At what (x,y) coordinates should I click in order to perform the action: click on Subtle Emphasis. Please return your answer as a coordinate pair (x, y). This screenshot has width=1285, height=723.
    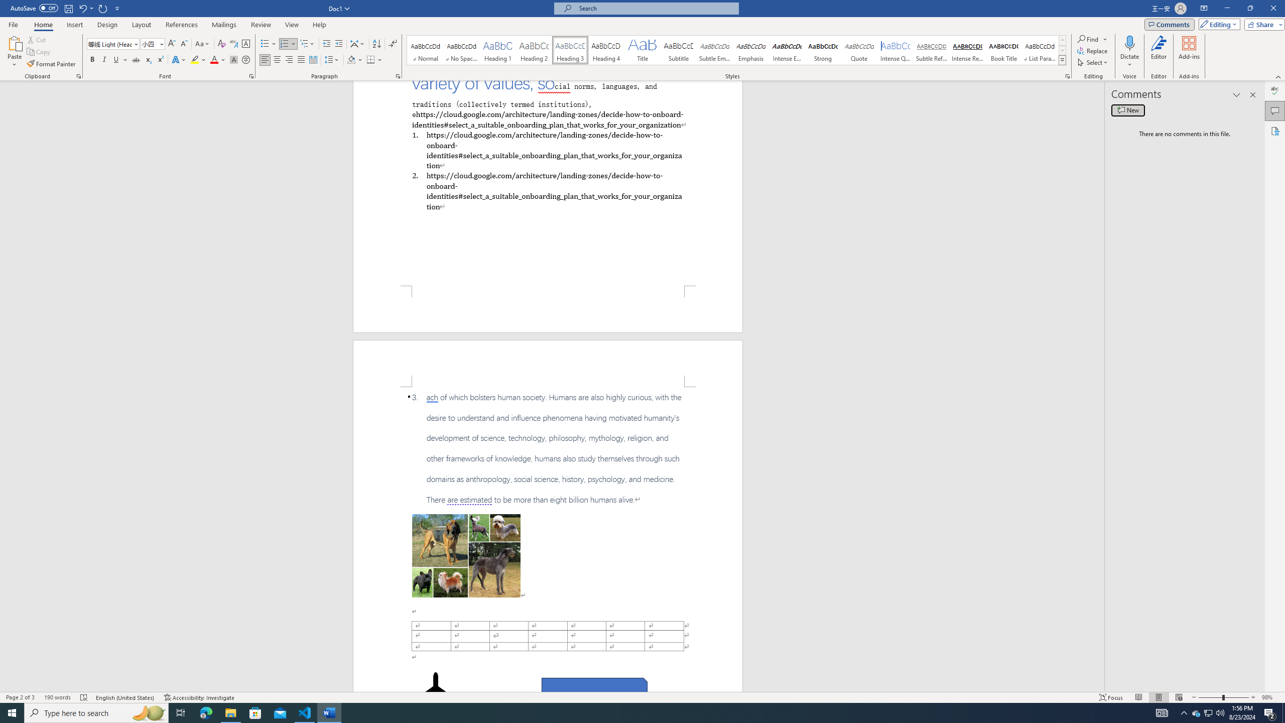
    Looking at the image, I should click on (714, 50).